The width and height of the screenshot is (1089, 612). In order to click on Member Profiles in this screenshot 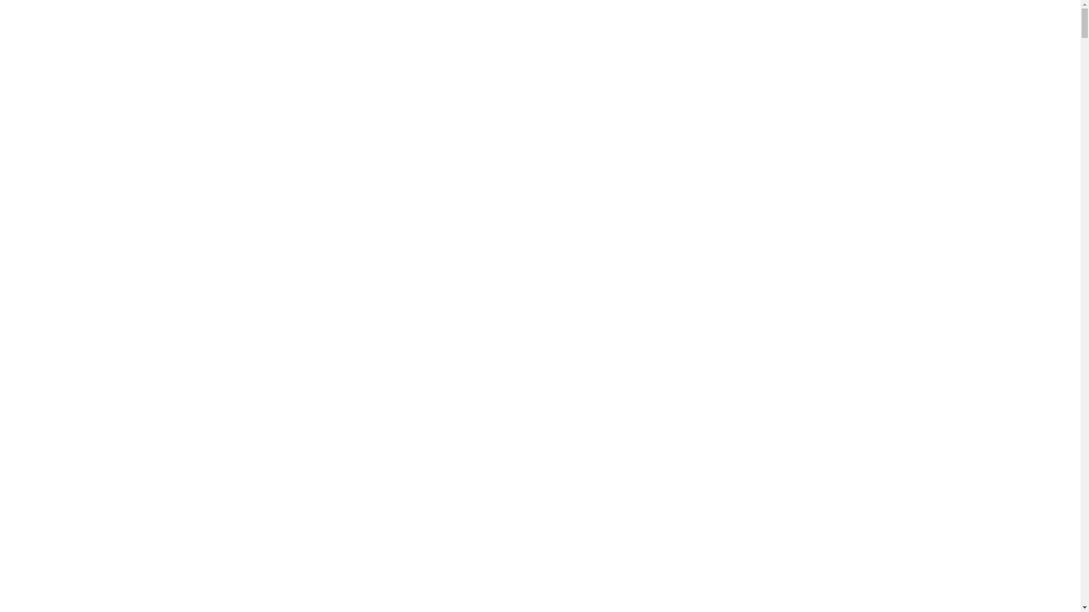, I will do `click(35, 346)`.